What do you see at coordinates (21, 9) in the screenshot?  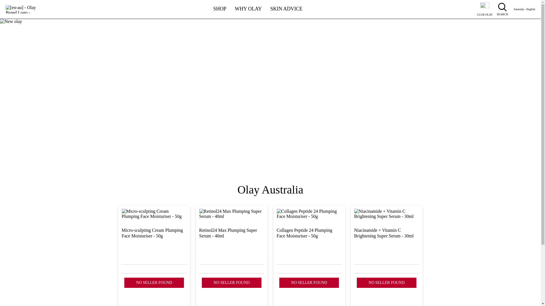 I see `[en-au] -  Olay Brand Logo ` at bounding box center [21, 9].